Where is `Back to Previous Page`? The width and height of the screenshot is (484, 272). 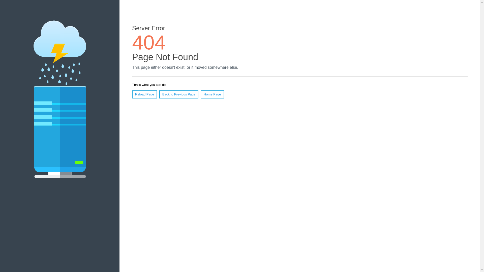
Back to Previous Page is located at coordinates (179, 94).